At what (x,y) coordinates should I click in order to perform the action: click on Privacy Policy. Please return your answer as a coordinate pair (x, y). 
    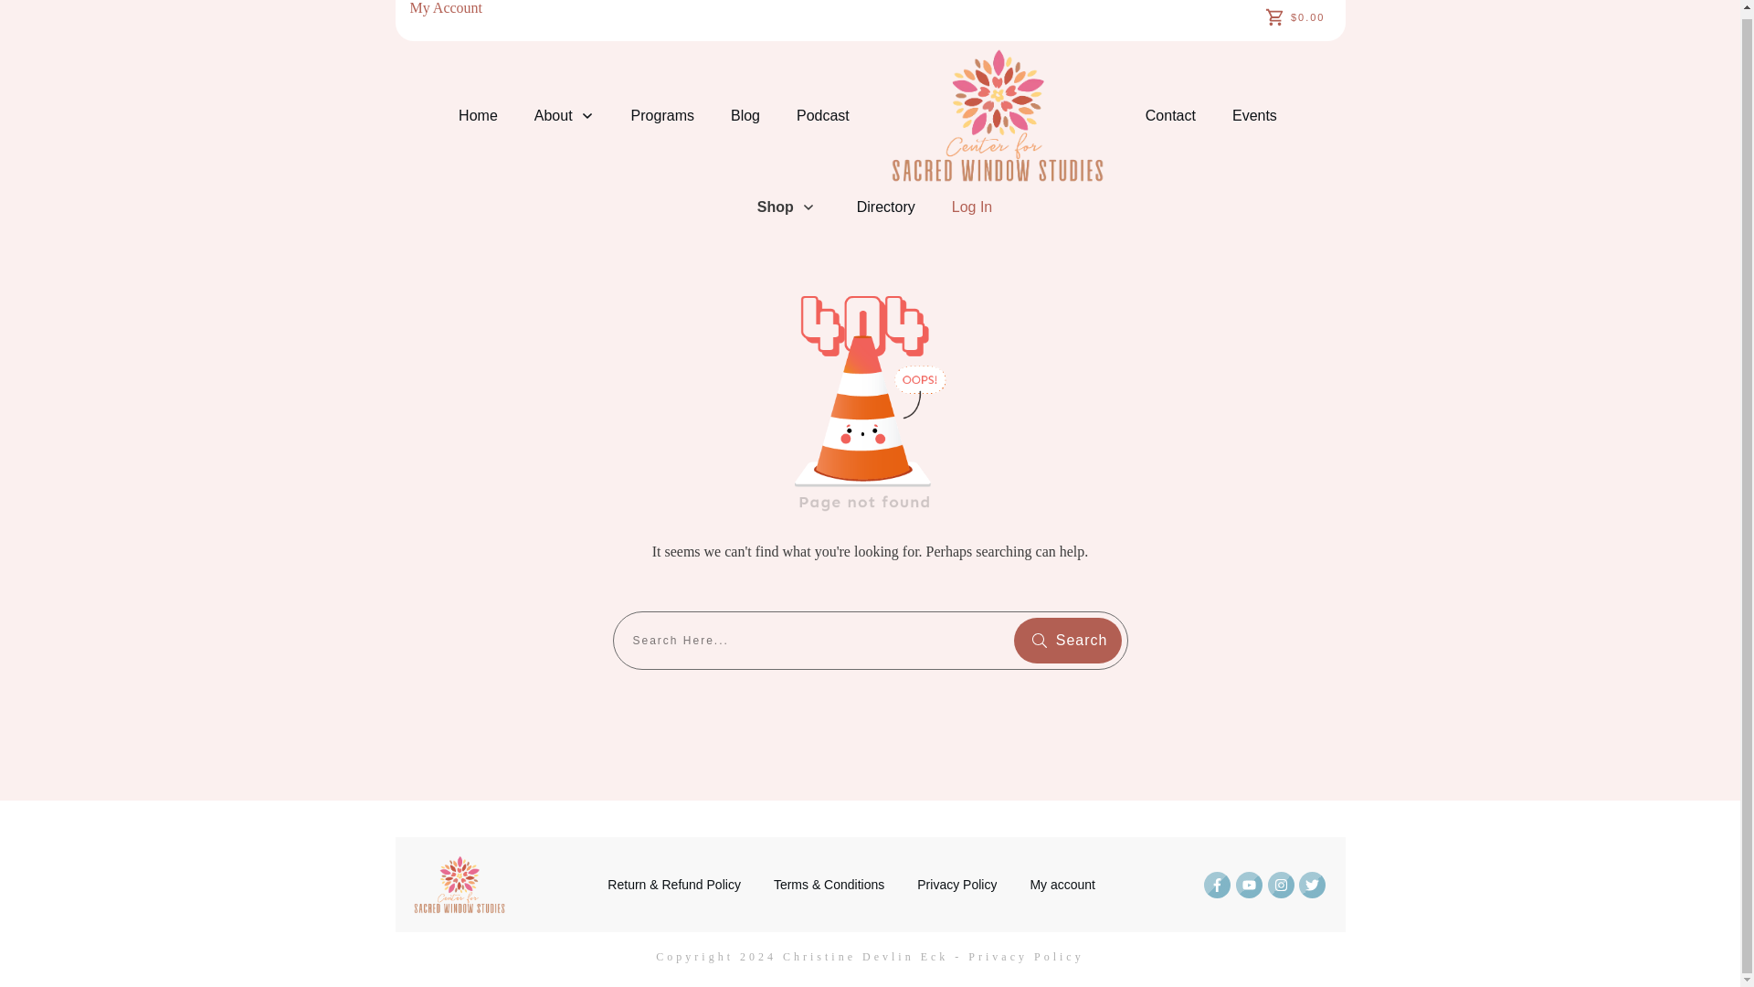
    Looking at the image, I should click on (1025, 957).